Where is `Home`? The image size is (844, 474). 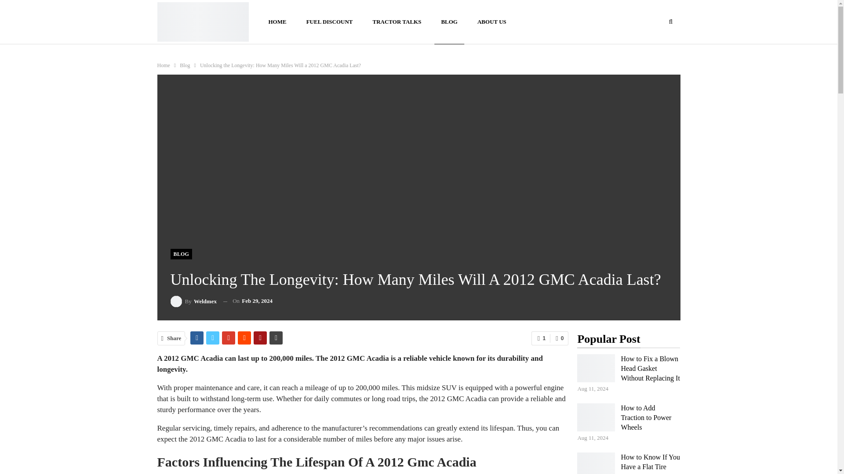 Home is located at coordinates (164, 65).